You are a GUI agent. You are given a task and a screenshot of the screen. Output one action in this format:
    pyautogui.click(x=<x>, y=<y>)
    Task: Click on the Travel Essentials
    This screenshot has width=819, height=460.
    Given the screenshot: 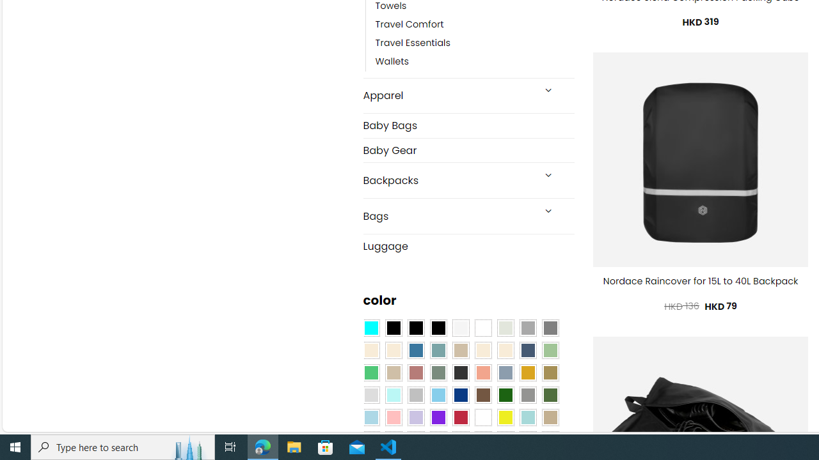 What is the action you would take?
    pyautogui.click(x=475, y=43)
    